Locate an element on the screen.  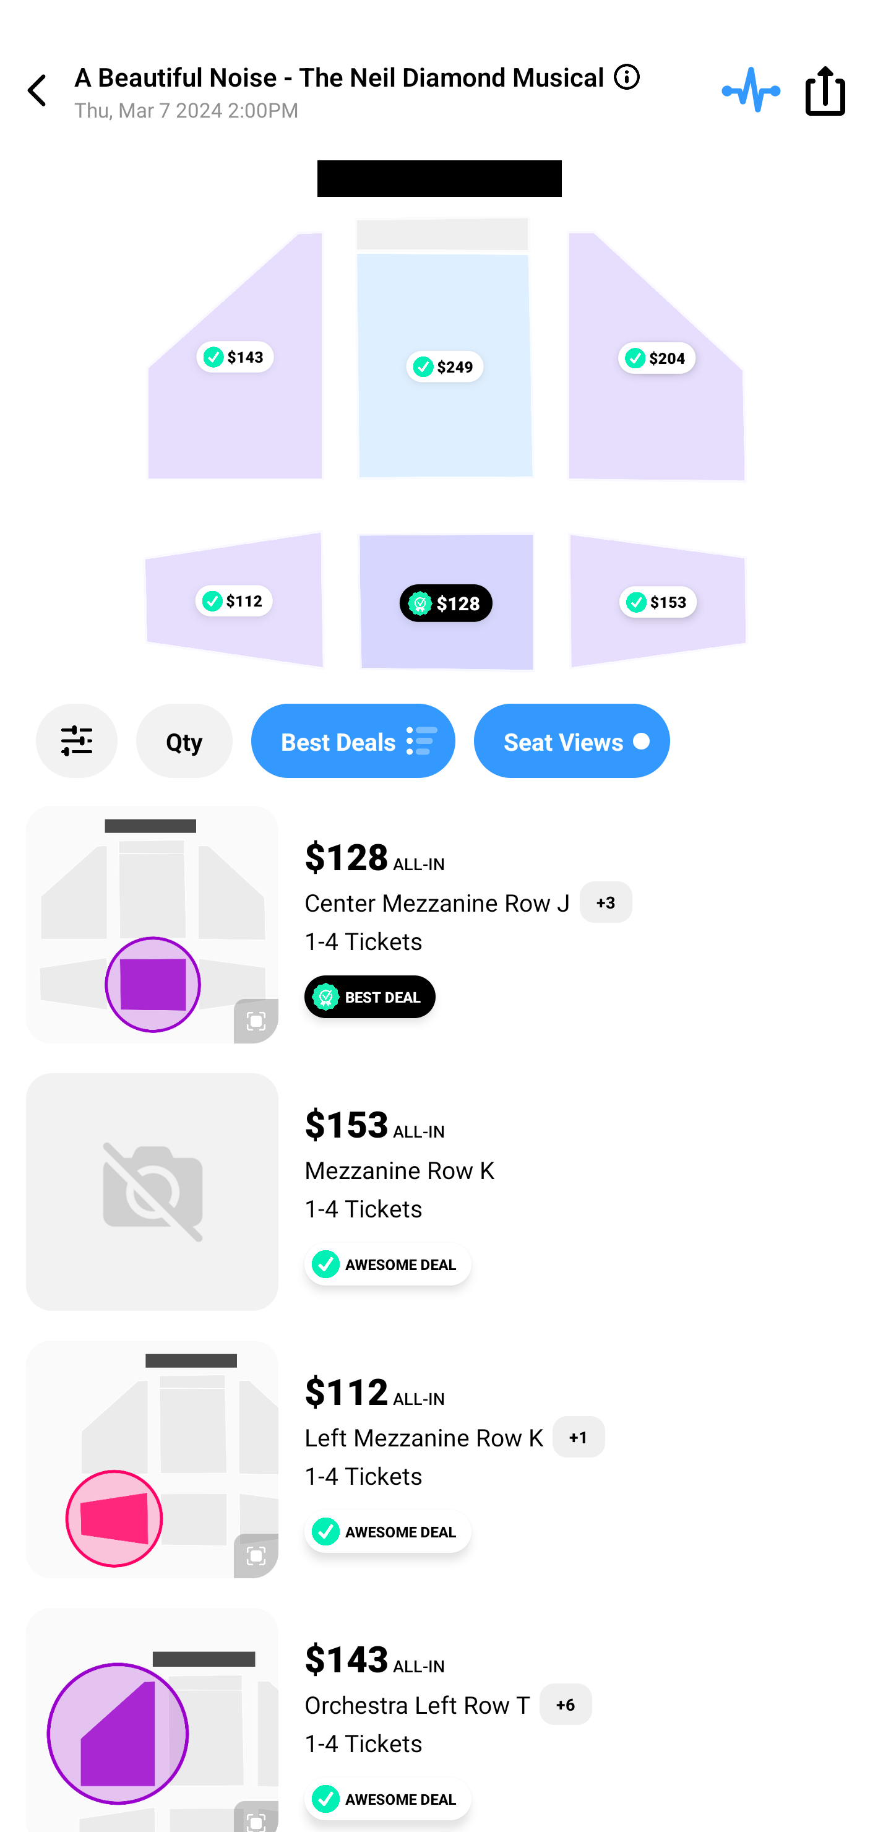
Seat Views is located at coordinates (572, 741).